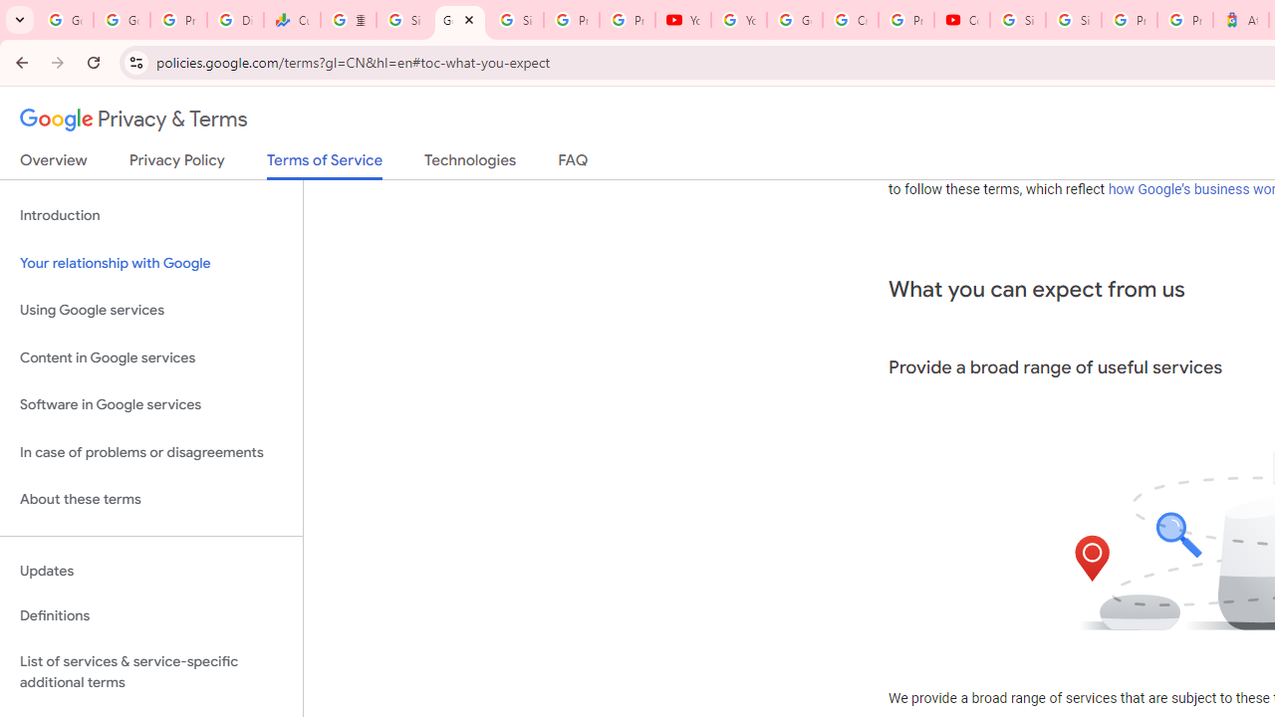 The image size is (1275, 717). Describe the element at coordinates (850, 20) in the screenshot. I see `Create your Google Account` at that location.